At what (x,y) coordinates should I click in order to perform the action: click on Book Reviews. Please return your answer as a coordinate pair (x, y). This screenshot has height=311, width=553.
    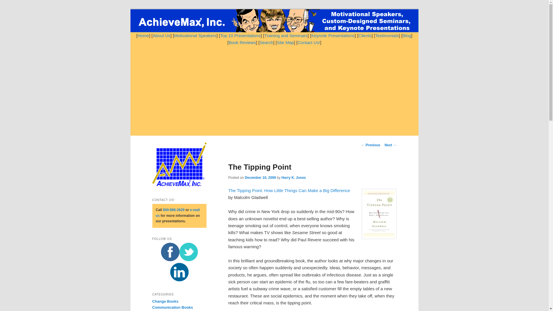
    Looking at the image, I should click on (242, 42).